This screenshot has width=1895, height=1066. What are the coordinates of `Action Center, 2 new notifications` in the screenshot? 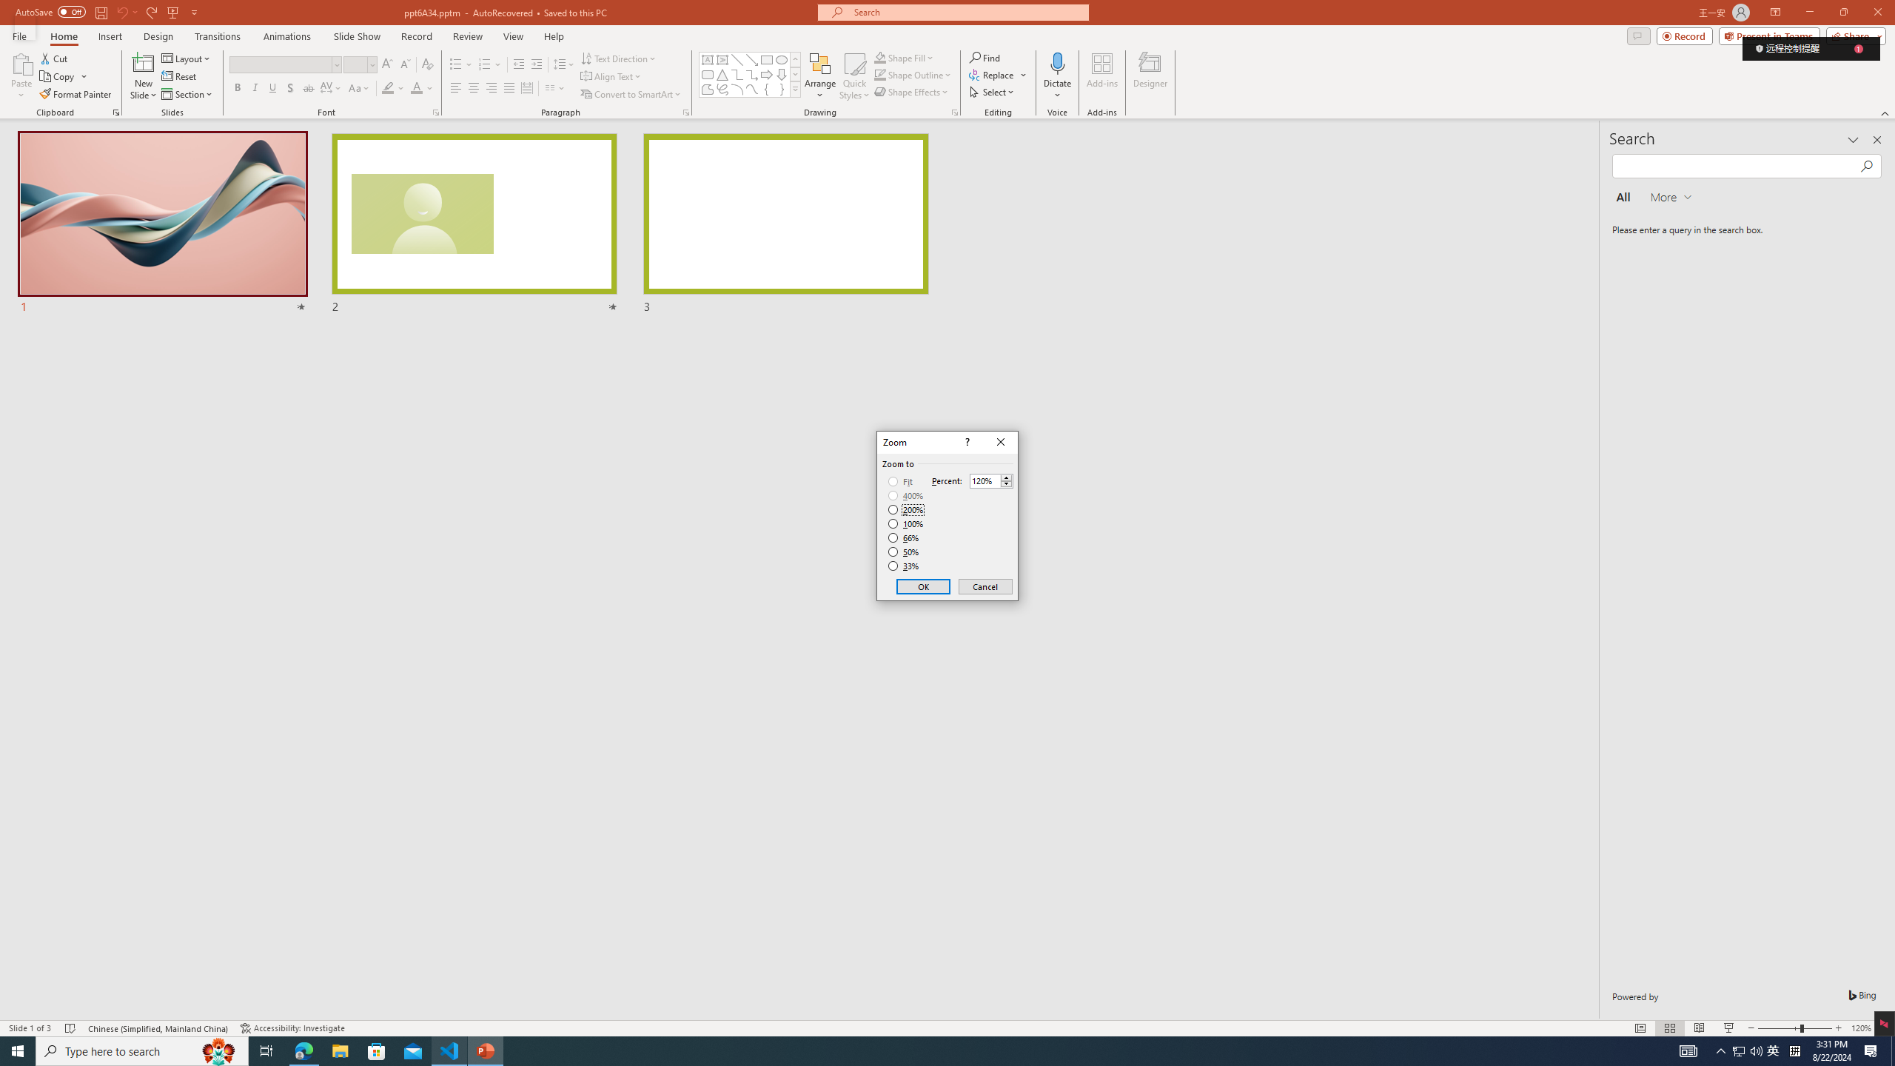 It's located at (1873, 1051).